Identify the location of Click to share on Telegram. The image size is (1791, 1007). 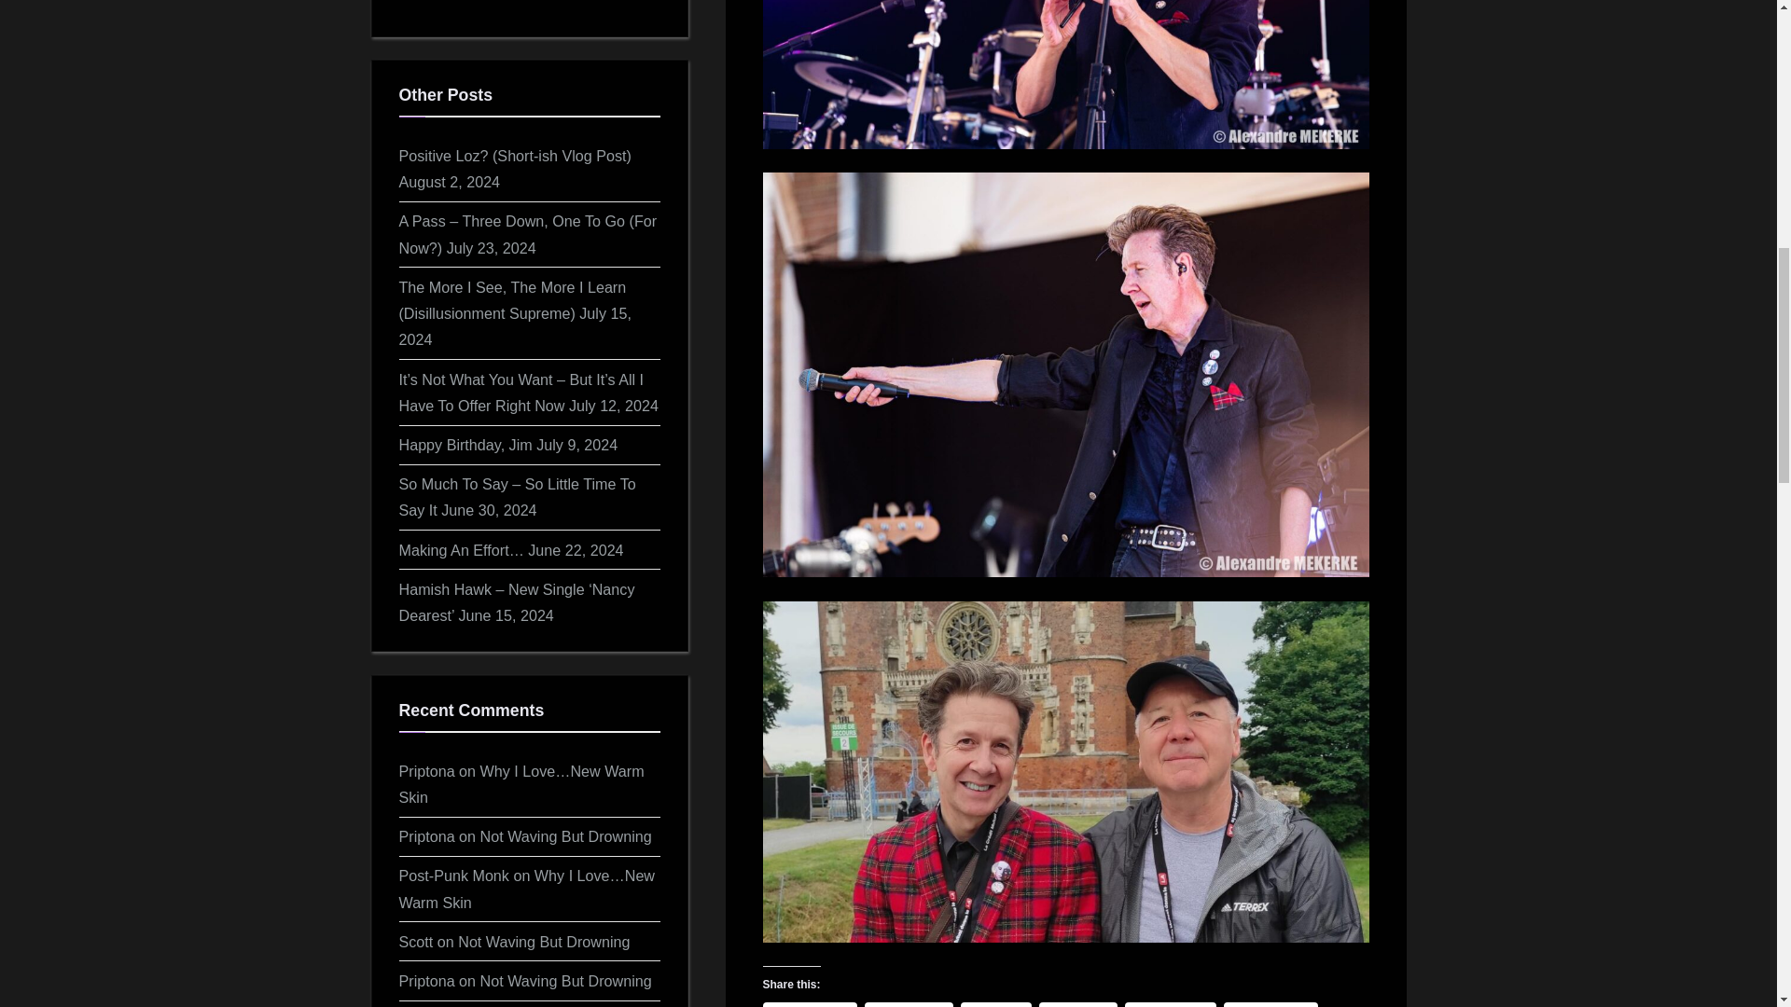
(1170, 1004).